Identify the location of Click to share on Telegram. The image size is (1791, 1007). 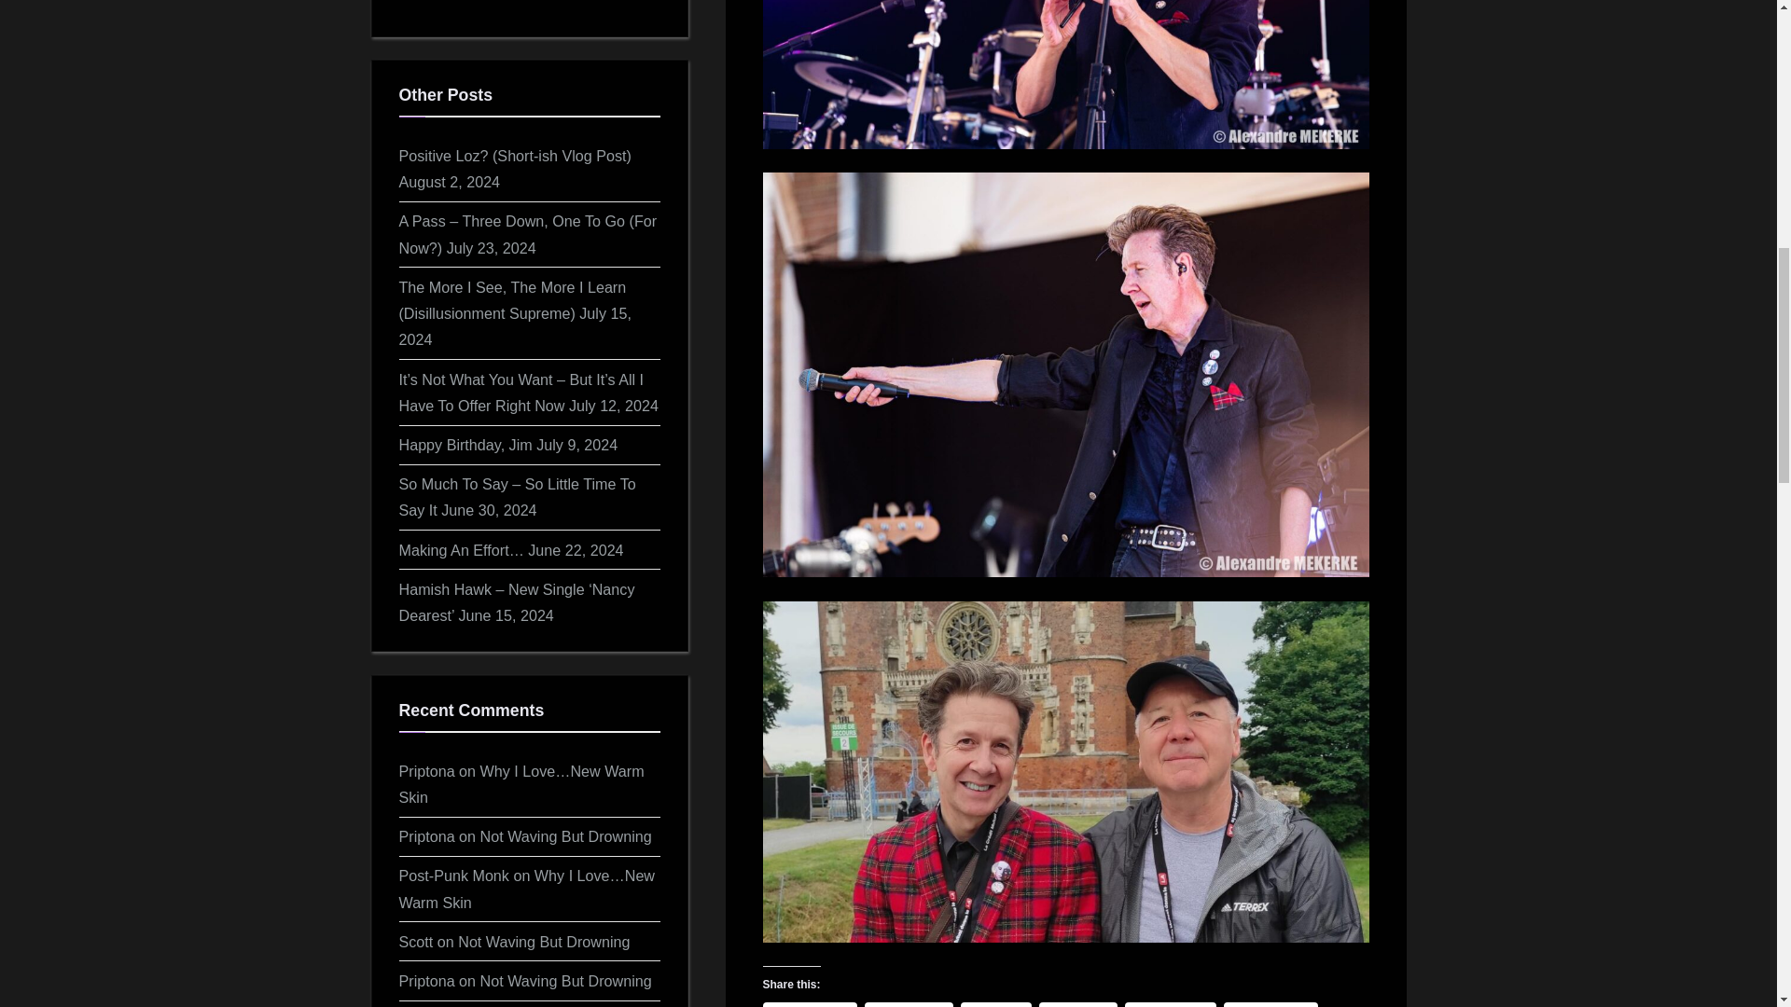
(1170, 1004).